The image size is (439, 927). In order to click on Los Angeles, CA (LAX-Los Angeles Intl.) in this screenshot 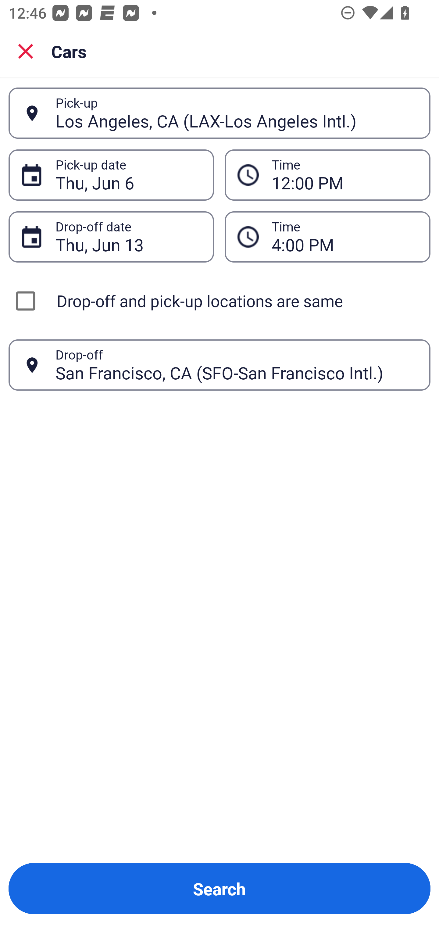, I will do `click(236, 113)`.